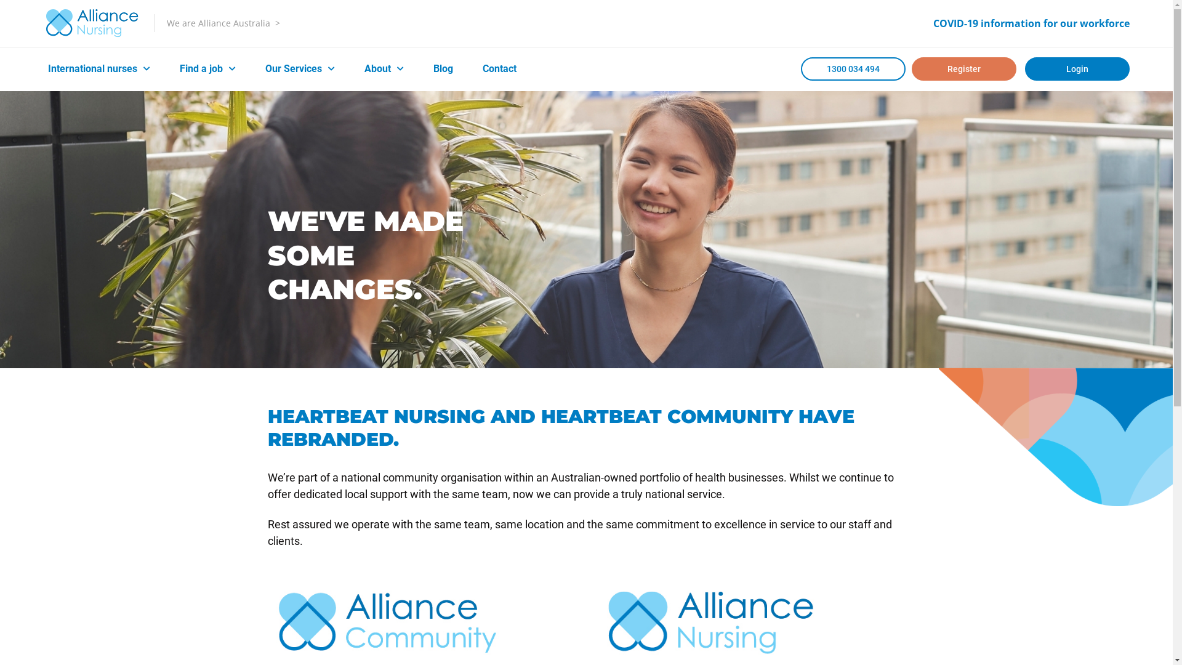  I want to click on Find a job, so click(208, 69).